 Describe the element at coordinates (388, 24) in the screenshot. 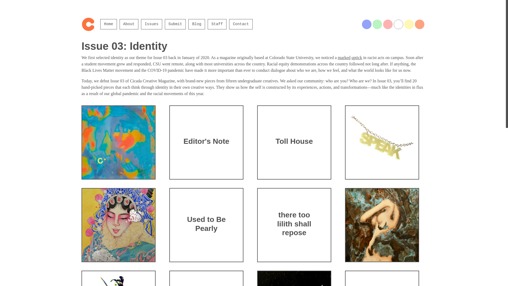

I see `pink` at that location.